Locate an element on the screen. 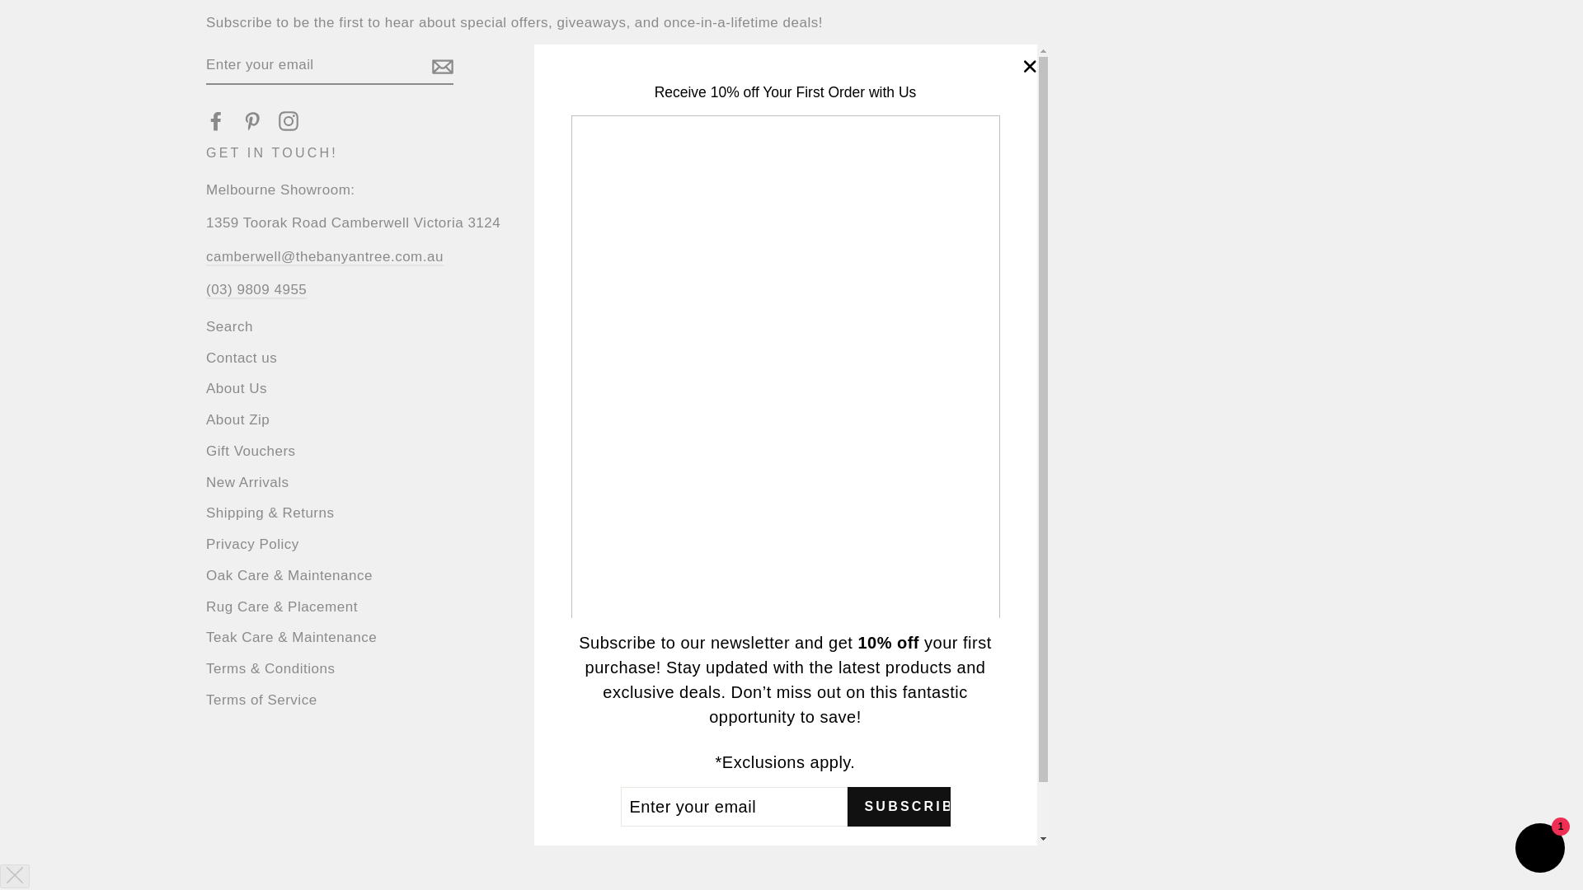 Image resolution: width=1583 pixels, height=890 pixels. Mastercard is located at coordinates (724, 762).